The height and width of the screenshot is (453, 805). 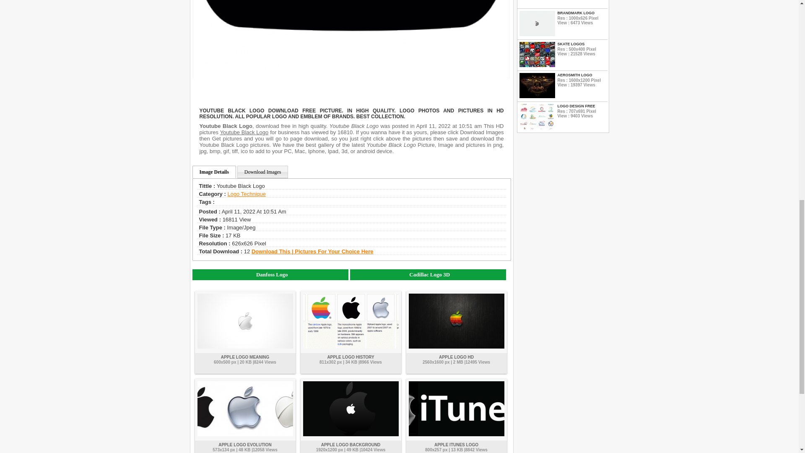 I want to click on Youtube Black Logo Wallpaper, so click(x=351, y=40).